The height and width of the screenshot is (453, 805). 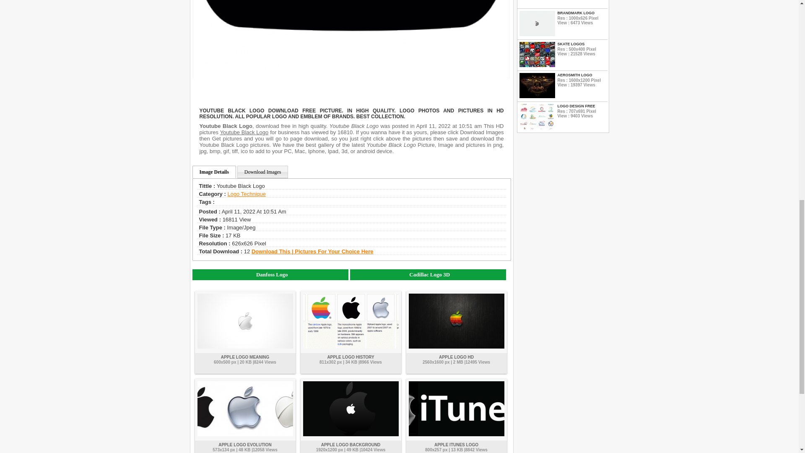 I want to click on Youtube Black Logo Wallpaper, so click(x=351, y=40).